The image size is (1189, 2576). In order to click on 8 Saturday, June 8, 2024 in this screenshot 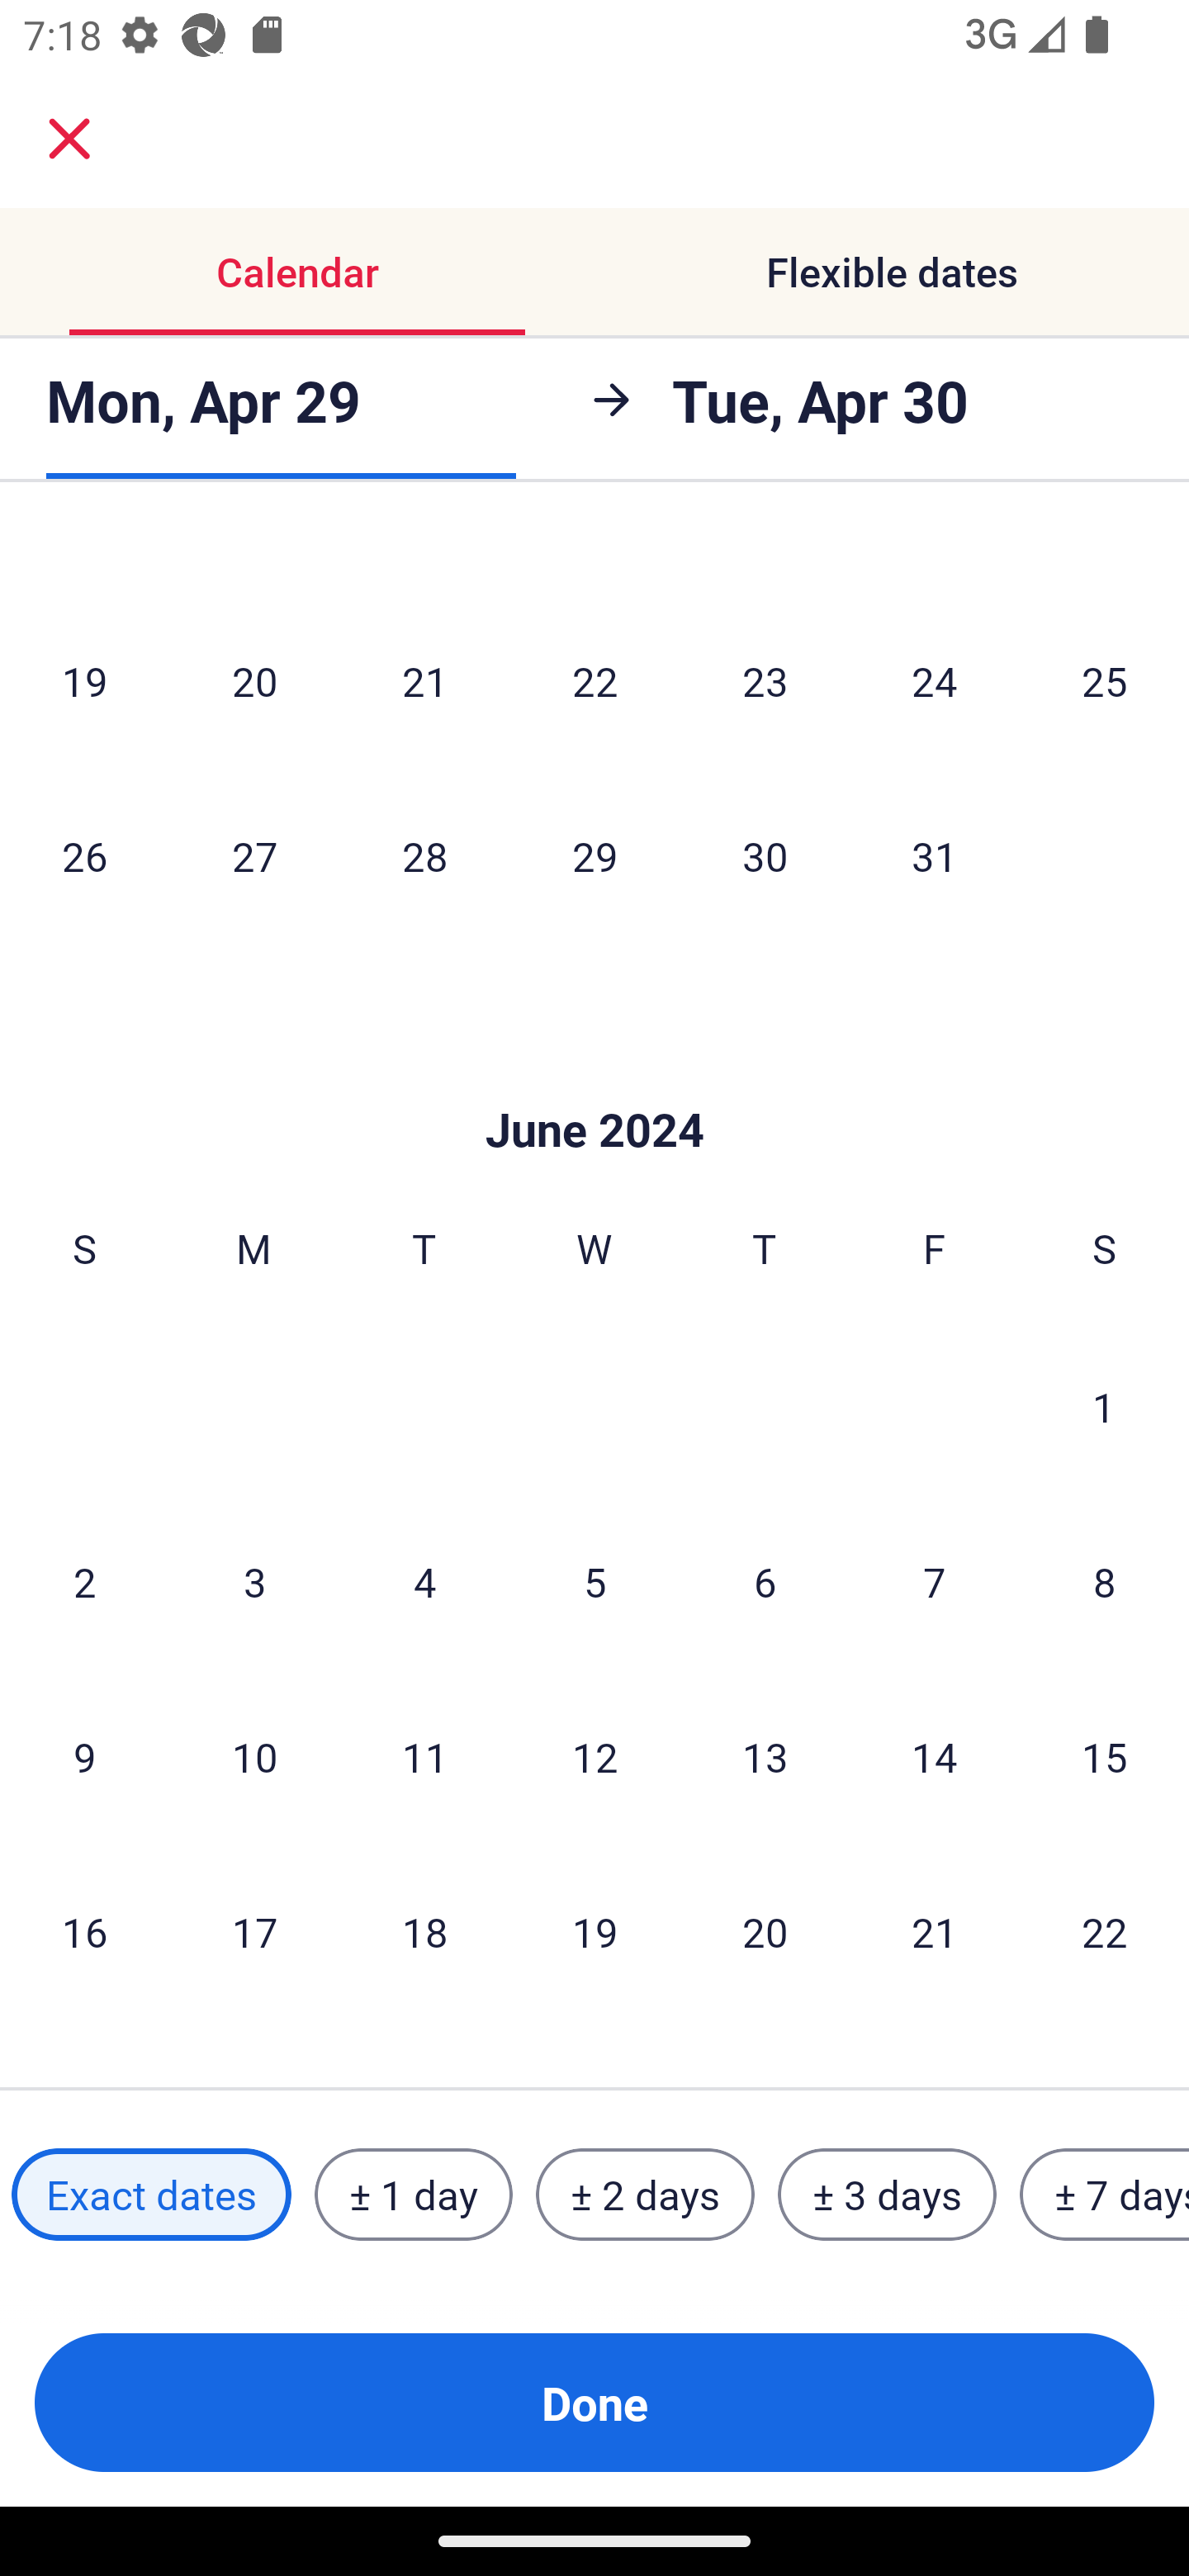, I will do `click(1105, 1581)`.